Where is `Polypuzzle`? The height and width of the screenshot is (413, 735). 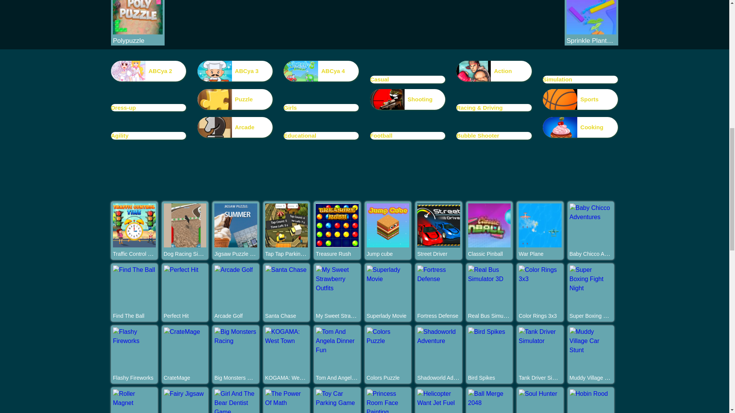
Polypuzzle is located at coordinates (138, 41).